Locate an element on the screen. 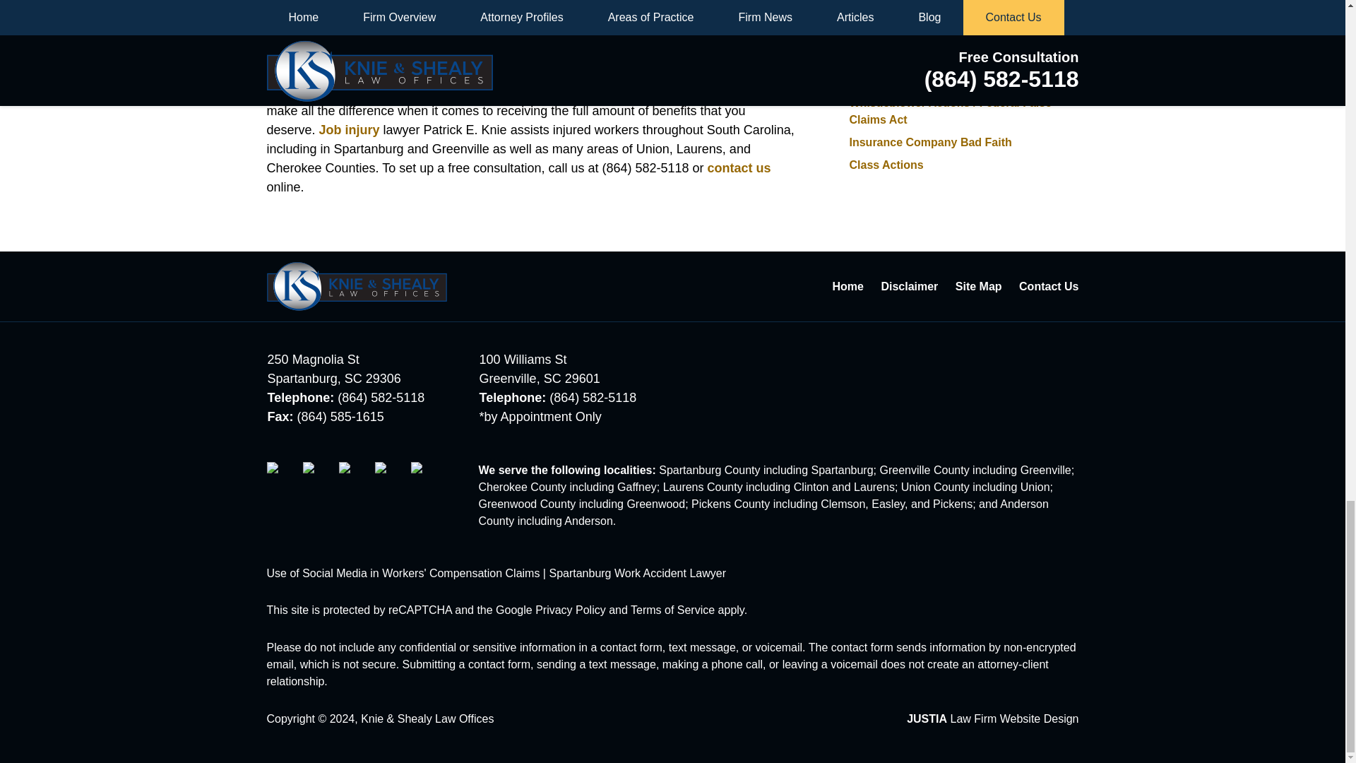 This screenshot has height=763, width=1356. Job injury is located at coordinates (349, 130).